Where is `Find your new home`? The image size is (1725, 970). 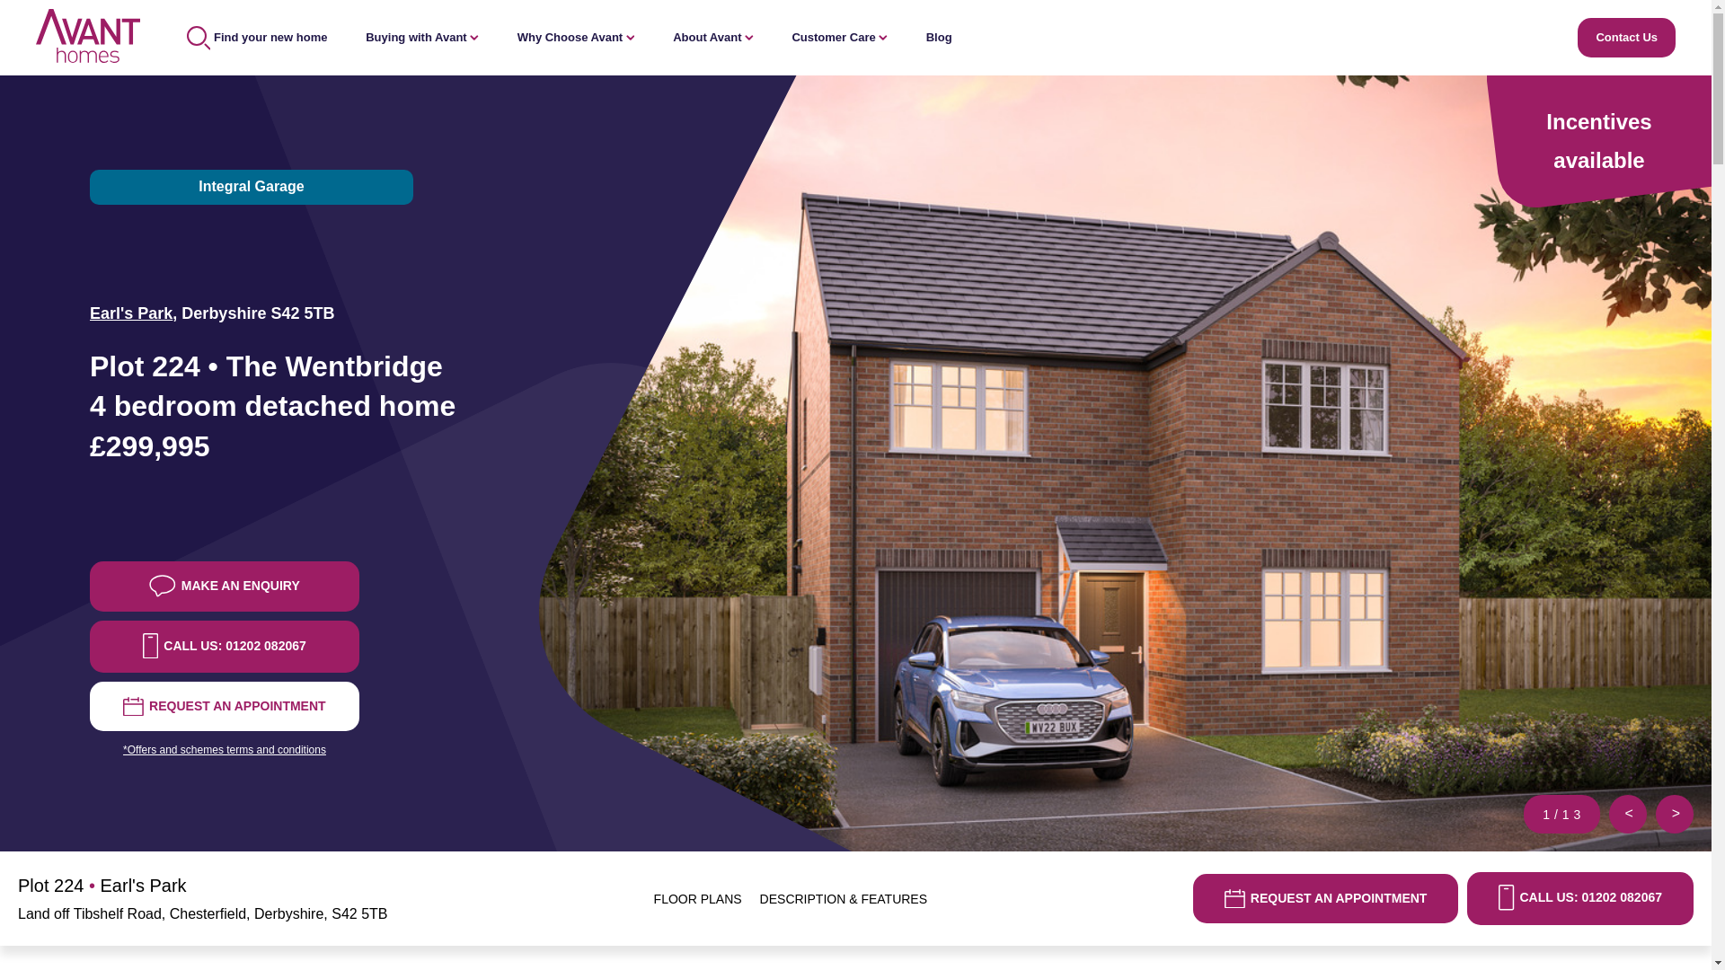 Find your new home is located at coordinates (257, 36).